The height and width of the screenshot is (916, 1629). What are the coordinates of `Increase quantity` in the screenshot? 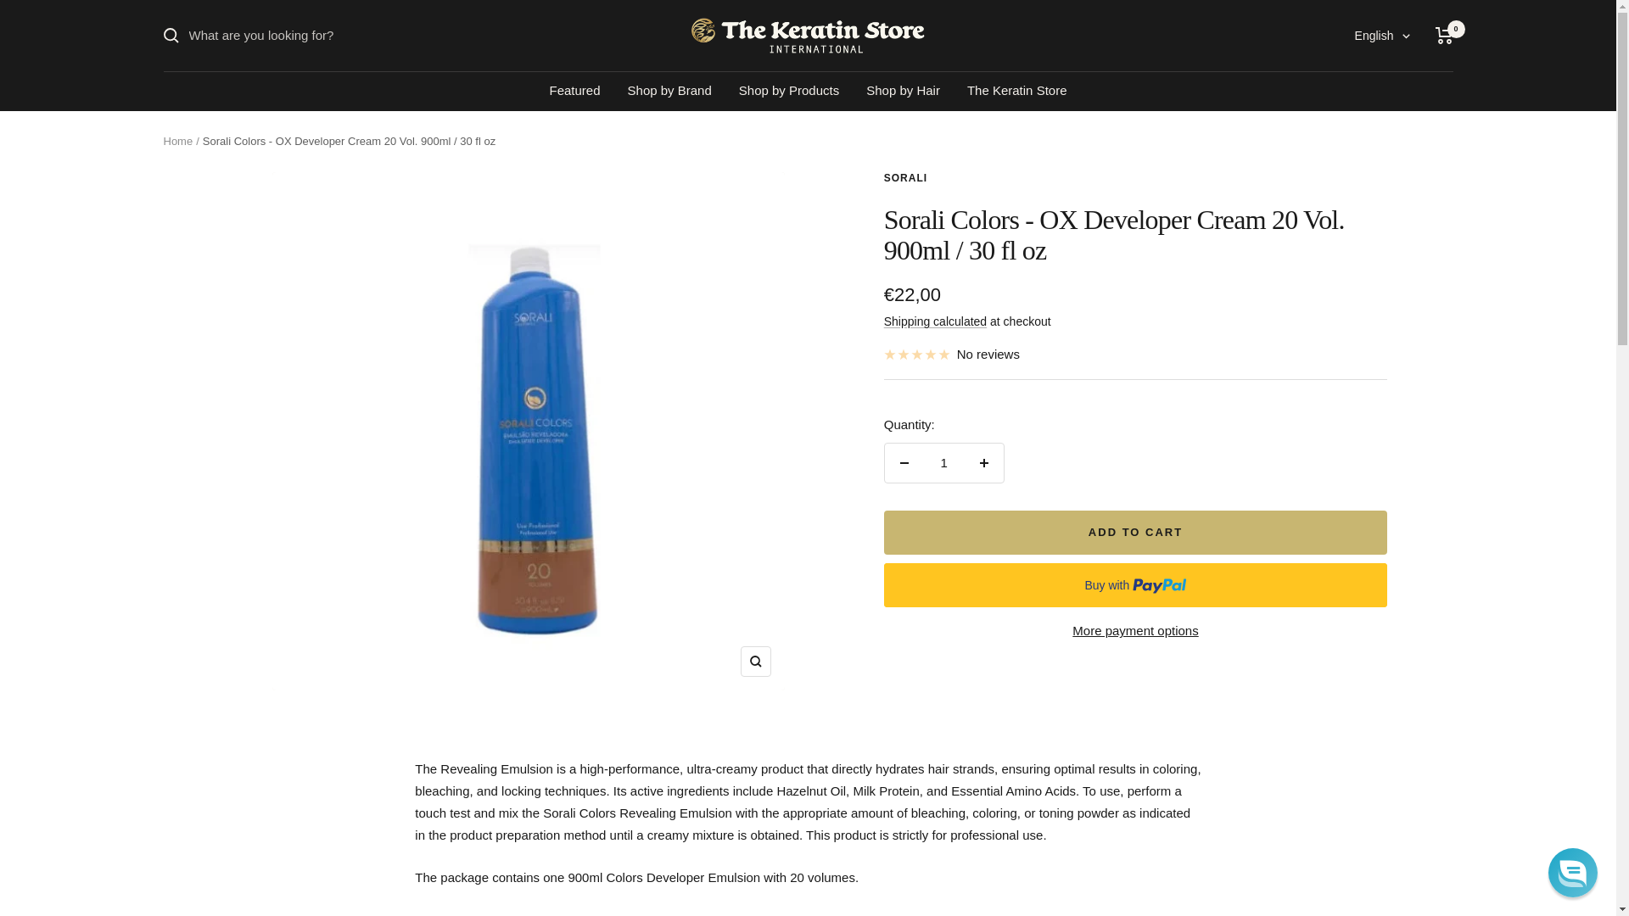 It's located at (983, 463).